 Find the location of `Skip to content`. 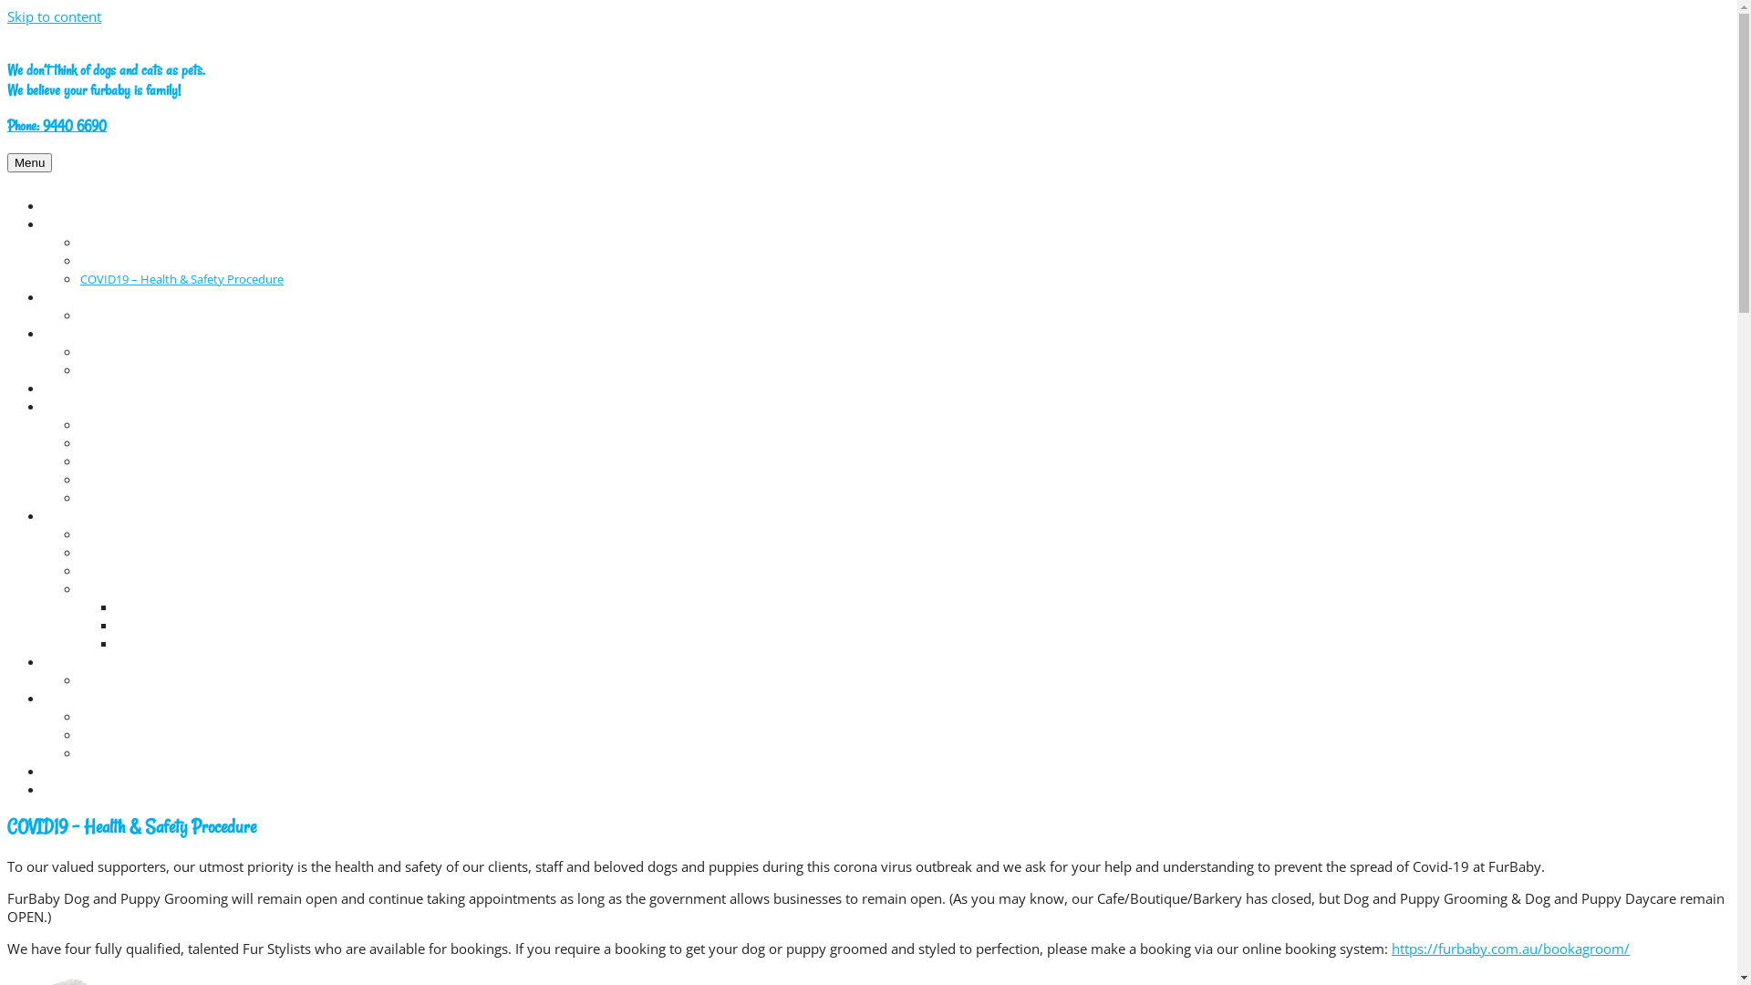

Skip to content is located at coordinates (55, 16).